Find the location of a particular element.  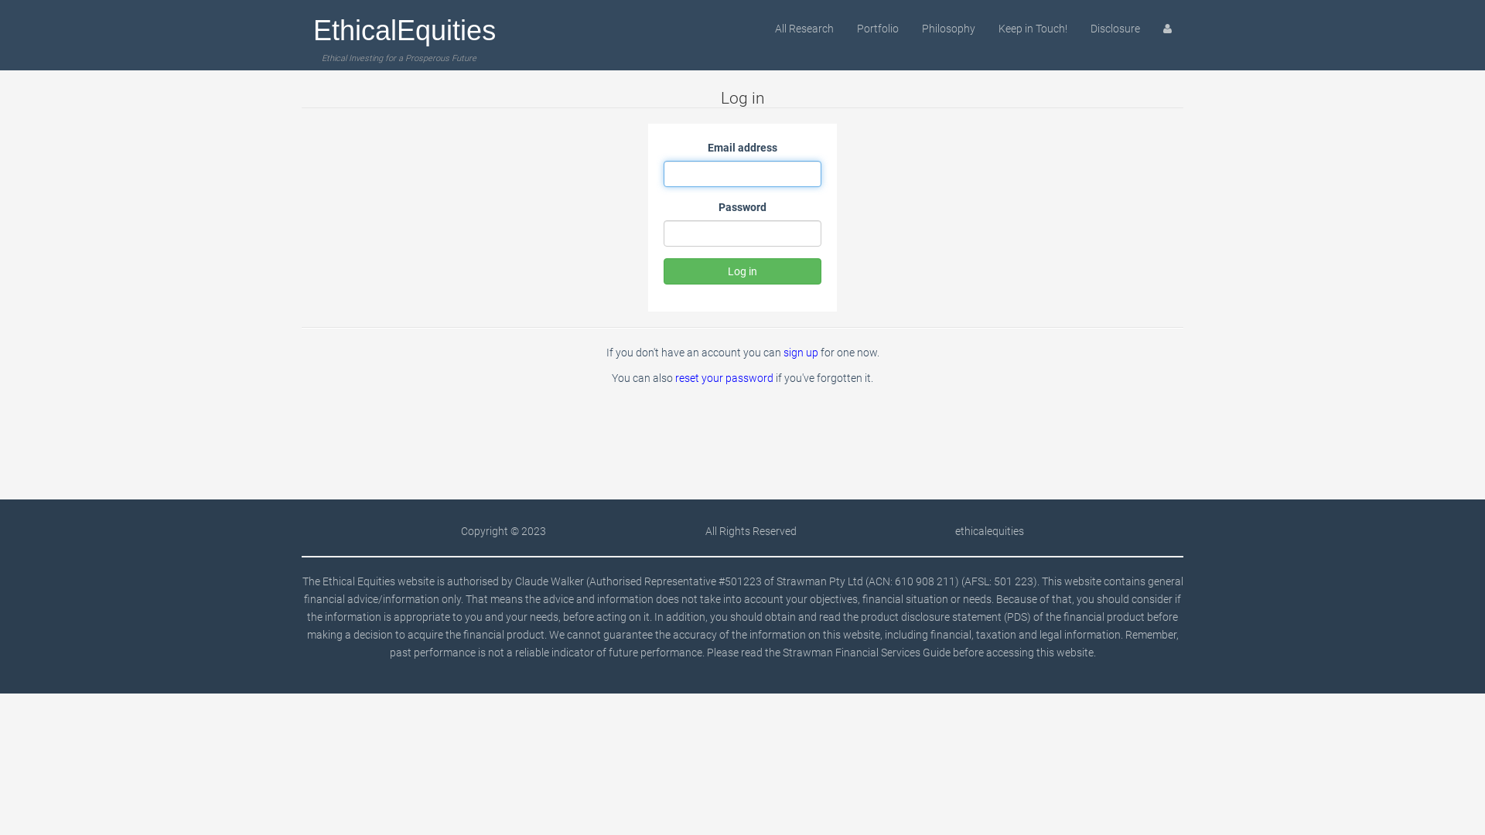

EthicalEquities is located at coordinates (405, 25).